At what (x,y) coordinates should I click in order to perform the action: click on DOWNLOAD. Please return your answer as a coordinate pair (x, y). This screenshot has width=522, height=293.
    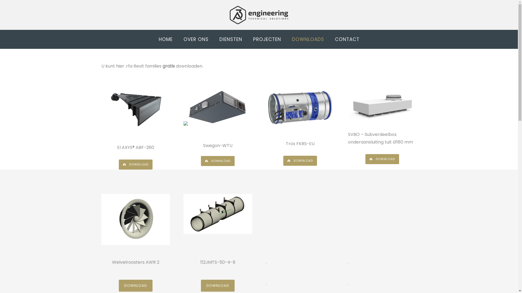
    Looking at the image, I should click on (136, 286).